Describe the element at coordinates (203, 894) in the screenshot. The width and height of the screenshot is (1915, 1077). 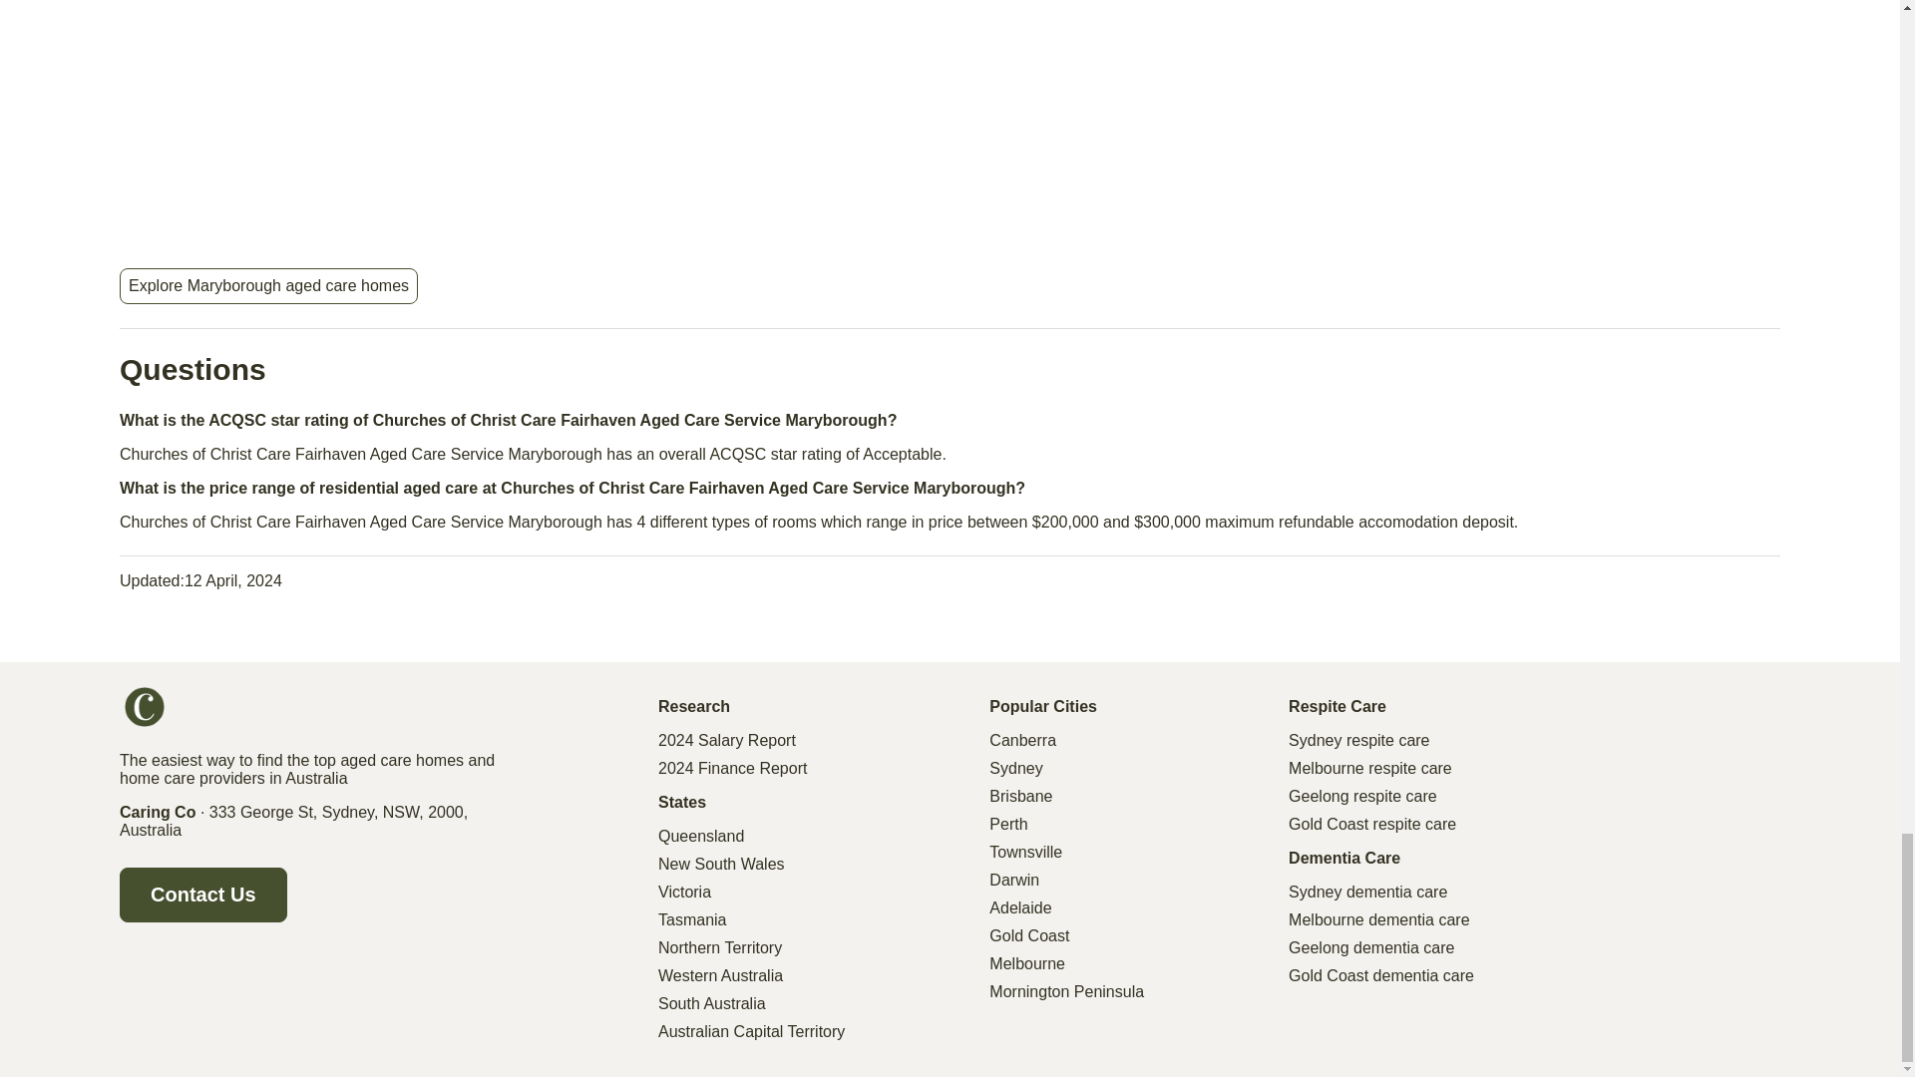
I see `Contact Us` at that location.